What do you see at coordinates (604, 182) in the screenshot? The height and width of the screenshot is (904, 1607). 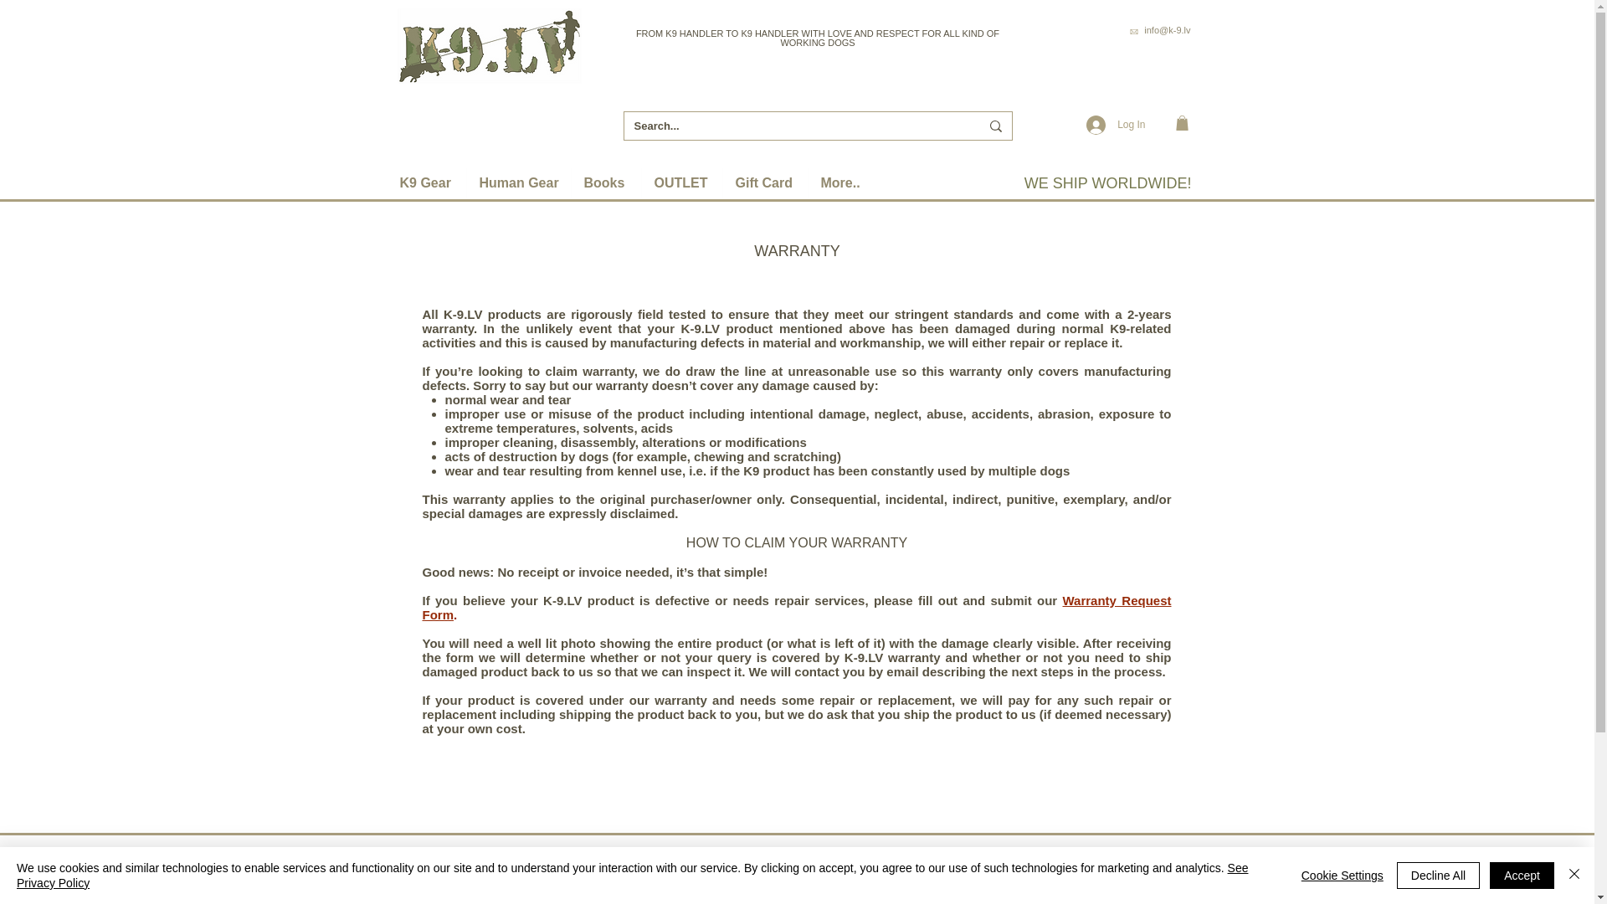 I see `Books` at bounding box center [604, 182].